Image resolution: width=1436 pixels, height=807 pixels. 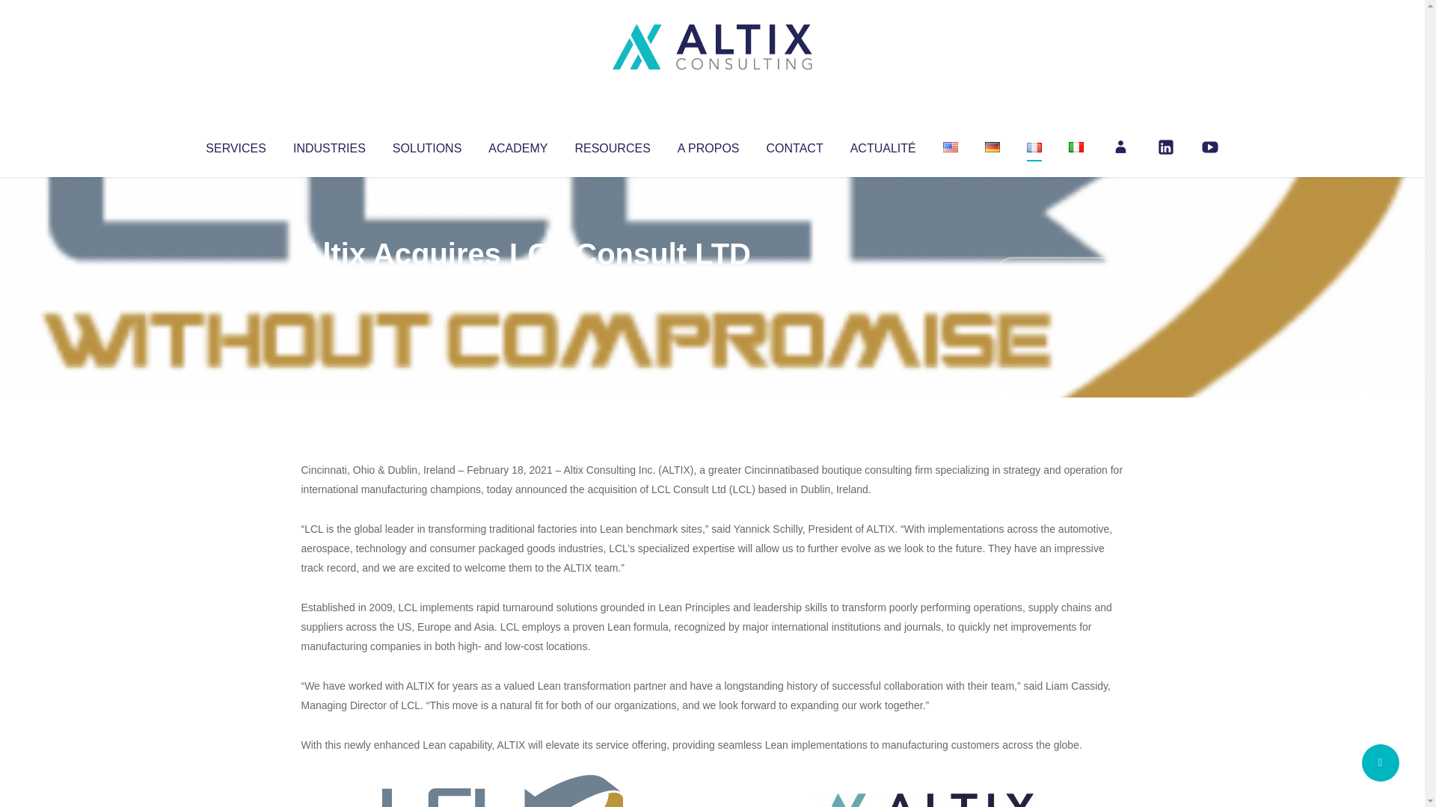 What do you see at coordinates (1059, 273) in the screenshot?
I see `No Comments` at bounding box center [1059, 273].